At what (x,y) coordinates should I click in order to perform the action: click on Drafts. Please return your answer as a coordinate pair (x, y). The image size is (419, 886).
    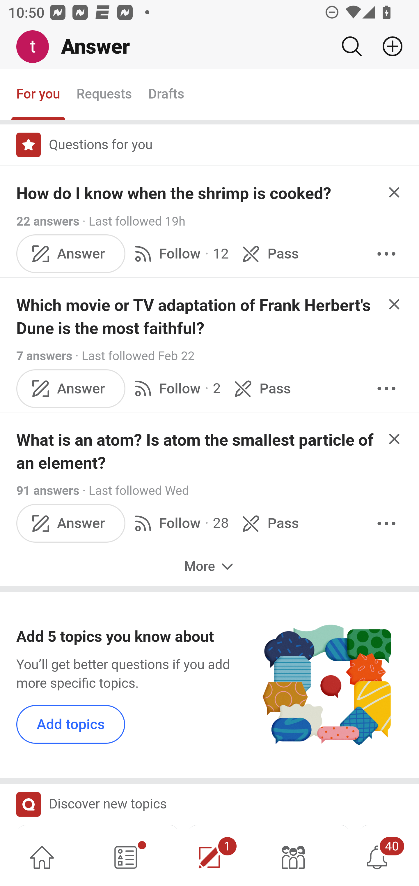
    Looking at the image, I should click on (166, 95).